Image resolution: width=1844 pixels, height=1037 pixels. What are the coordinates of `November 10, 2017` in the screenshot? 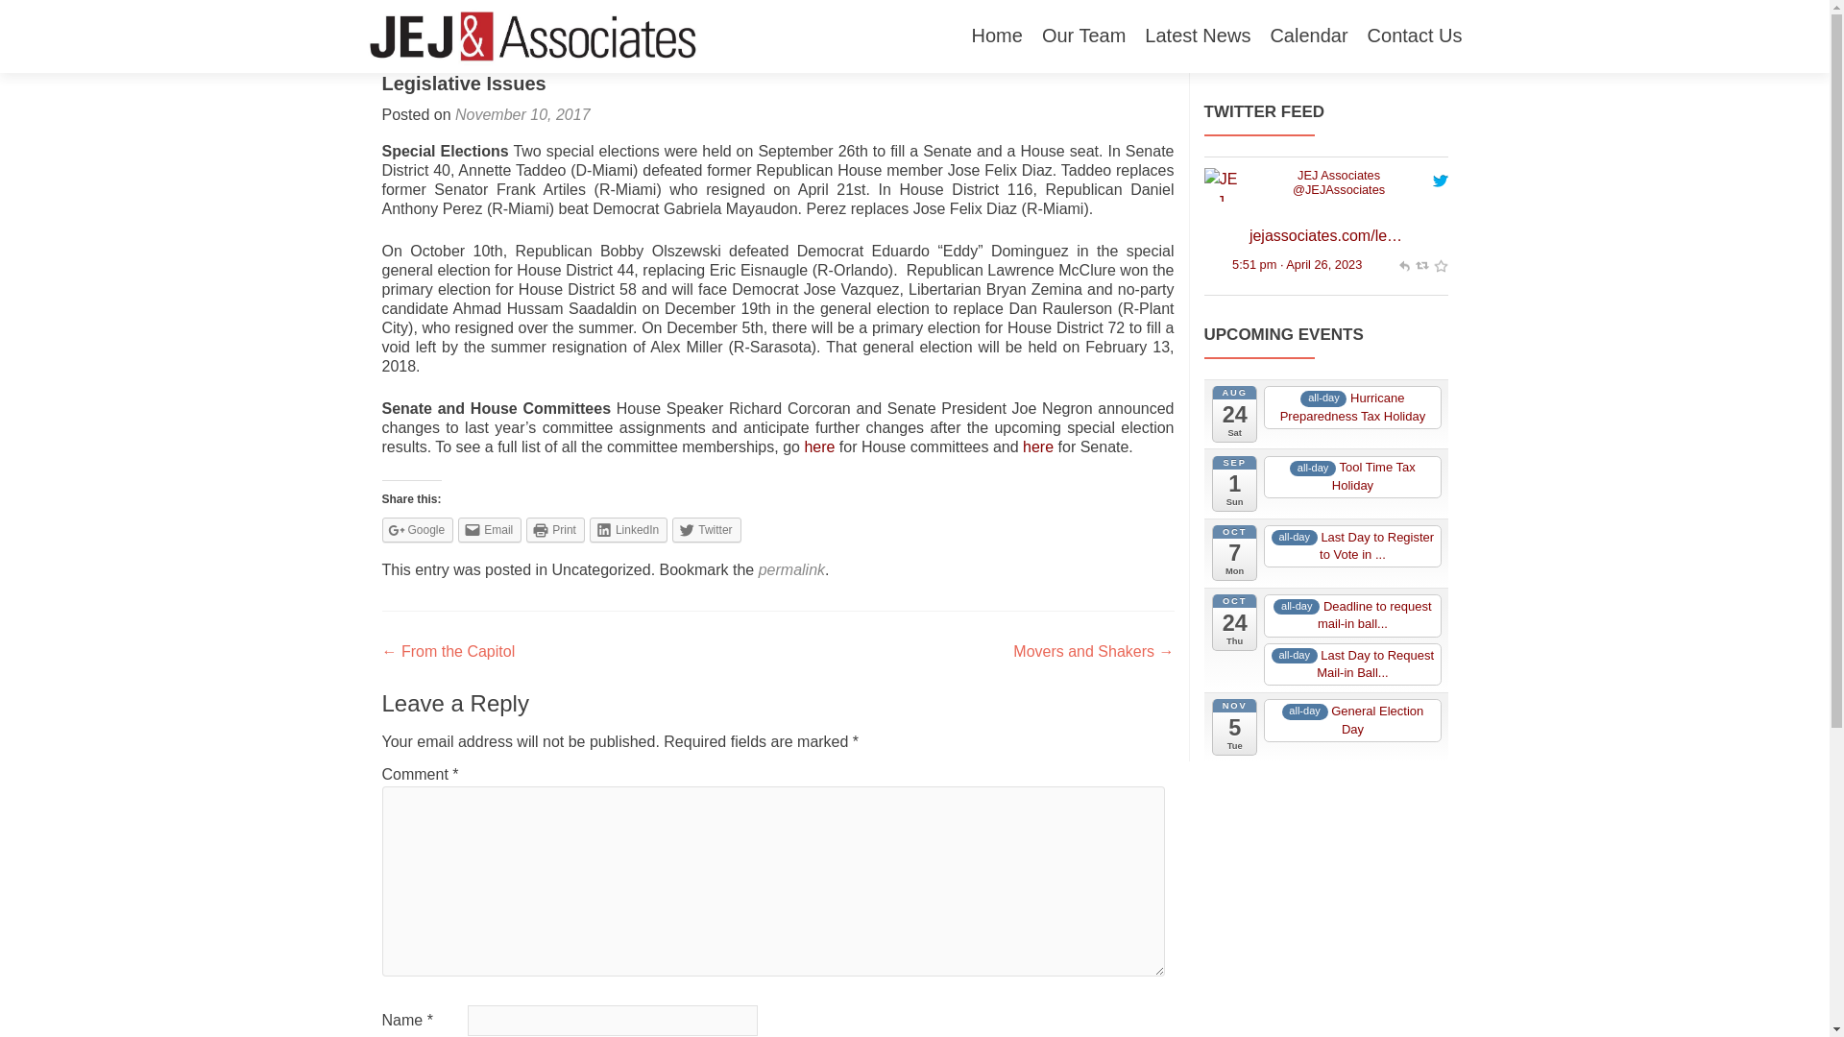 It's located at (522, 115).